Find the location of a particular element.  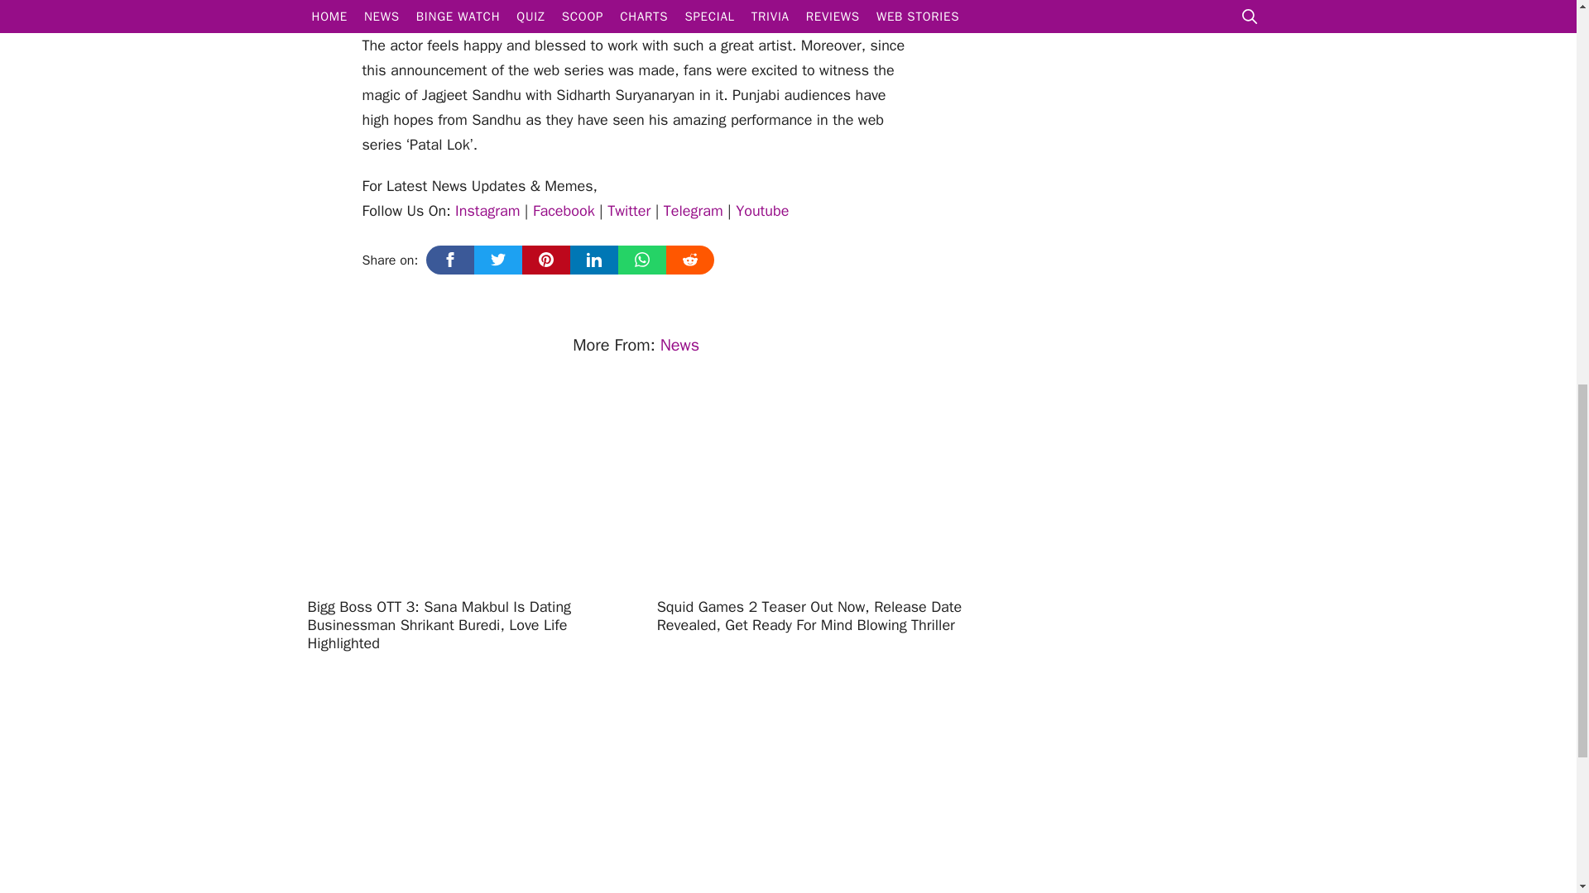

Telegram is located at coordinates (694, 210).